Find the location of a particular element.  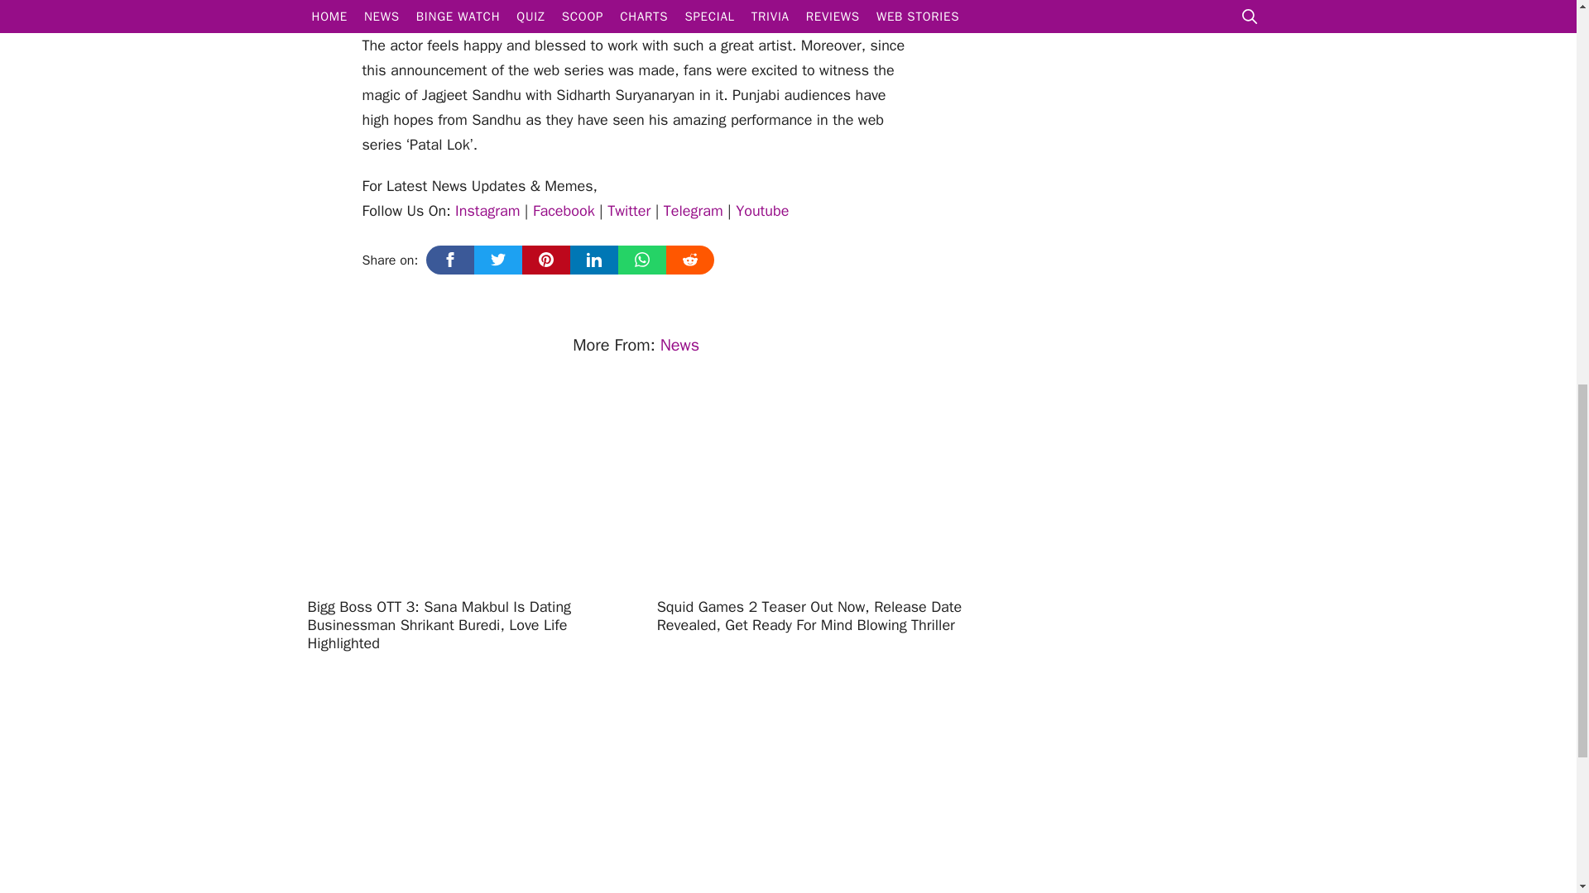

Telegram is located at coordinates (694, 210).